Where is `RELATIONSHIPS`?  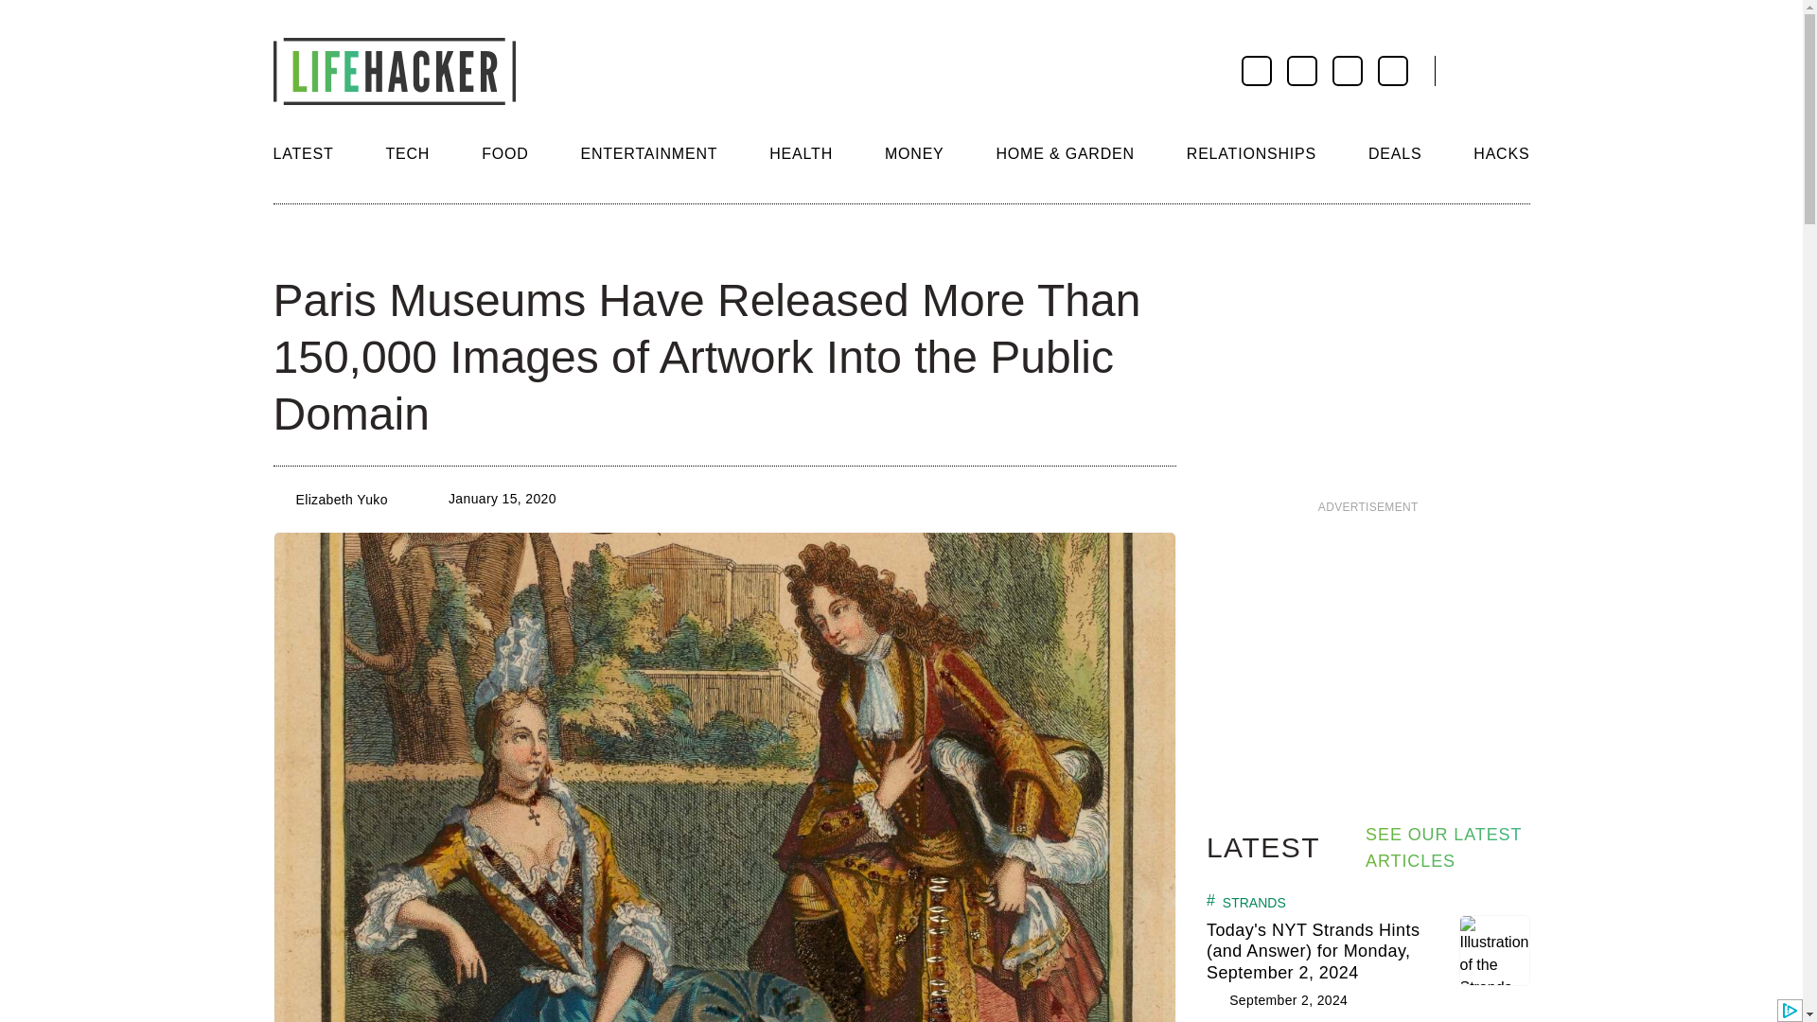
RELATIONSHIPS is located at coordinates (1251, 153).